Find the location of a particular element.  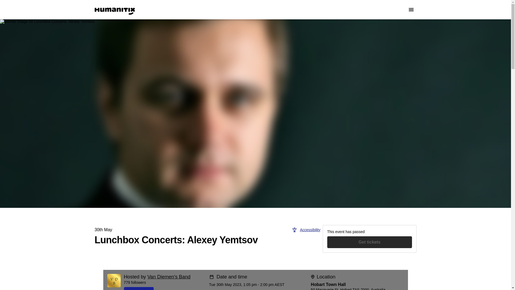

Van Diemen's Band is located at coordinates (169, 277).